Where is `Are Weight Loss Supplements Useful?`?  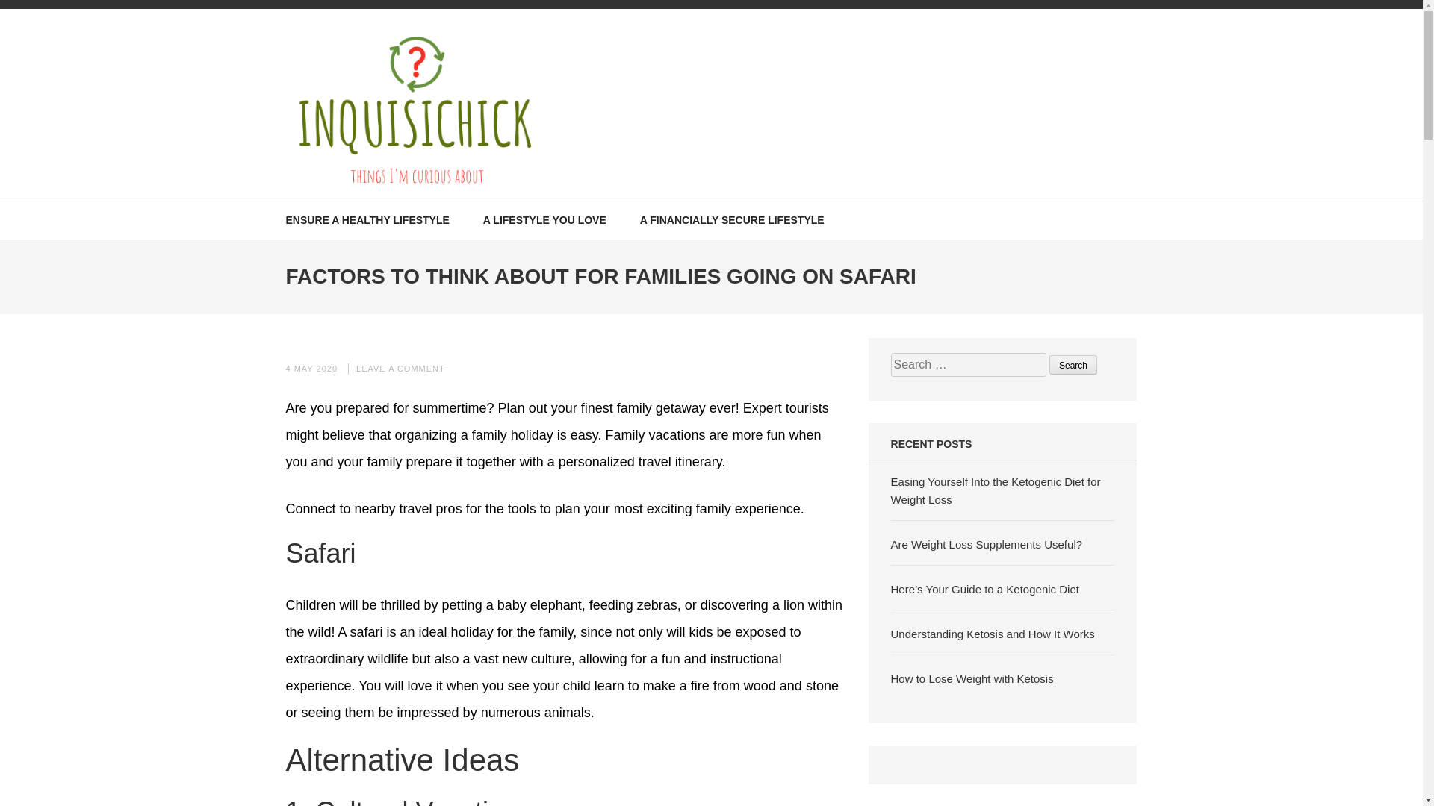
Are Weight Loss Supplements Useful? is located at coordinates (986, 544).